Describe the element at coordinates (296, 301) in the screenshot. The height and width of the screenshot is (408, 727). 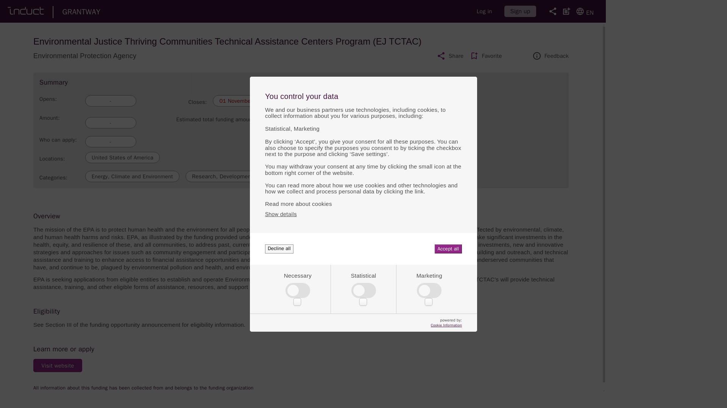
I see `on` at that location.